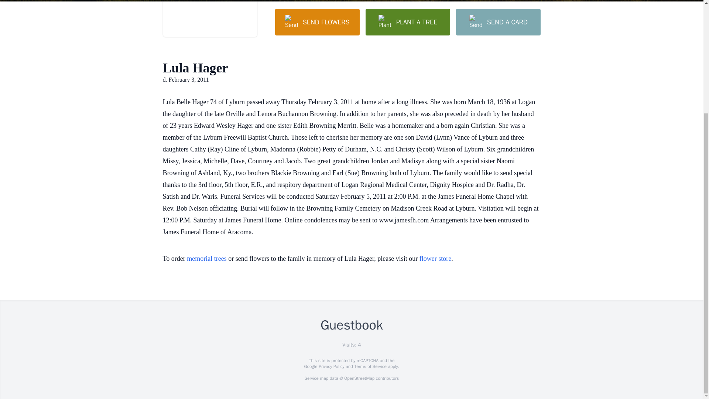 This screenshot has height=399, width=709. What do you see at coordinates (498, 22) in the screenshot?
I see `SEND A CARD` at bounding box center [498, 22].